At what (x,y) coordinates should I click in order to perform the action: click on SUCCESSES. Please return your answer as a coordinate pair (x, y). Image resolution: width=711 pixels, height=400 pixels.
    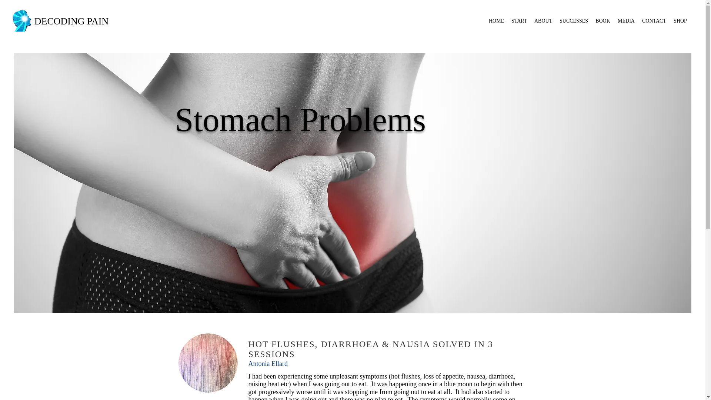
    Looking at the image, I should click on (574, 23).